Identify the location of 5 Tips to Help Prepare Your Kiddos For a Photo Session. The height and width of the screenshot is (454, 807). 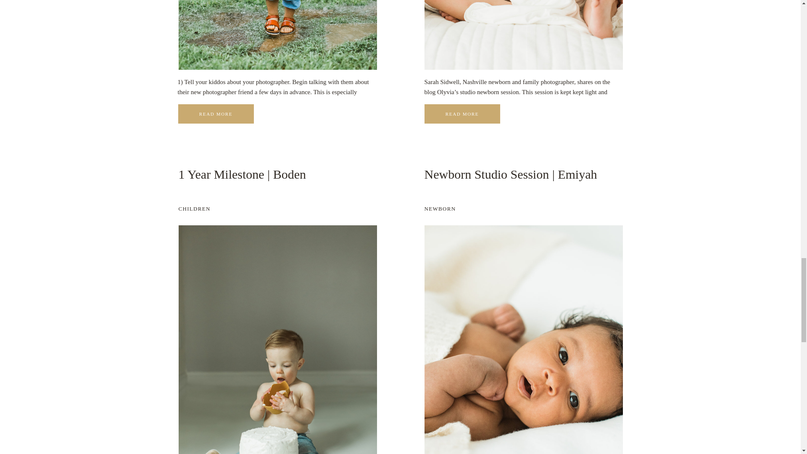
(216, 113).